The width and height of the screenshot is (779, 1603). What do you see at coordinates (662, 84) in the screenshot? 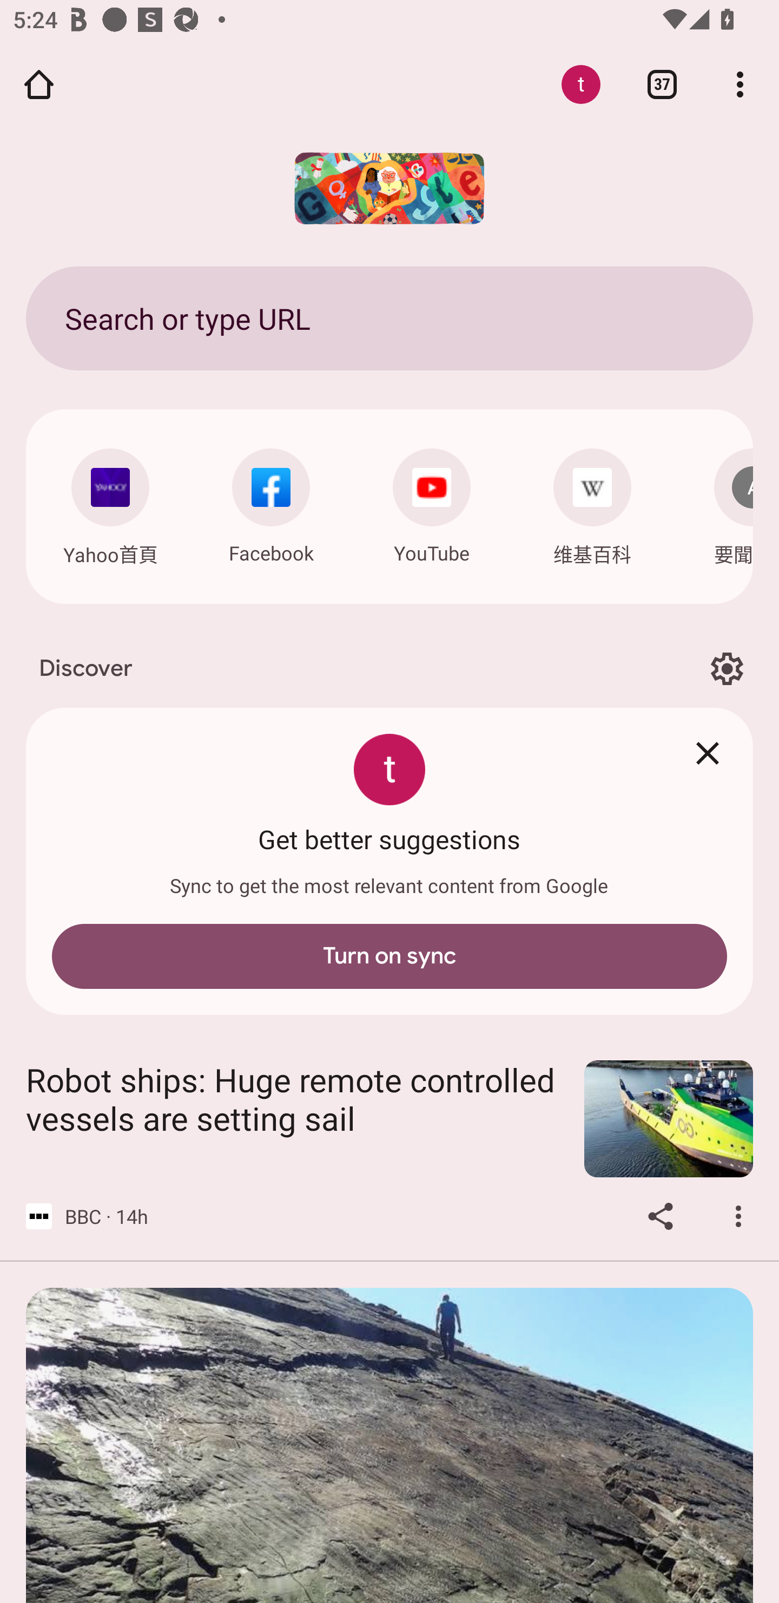
I see `Switch or close tabs` at bounding box center [662, 84].